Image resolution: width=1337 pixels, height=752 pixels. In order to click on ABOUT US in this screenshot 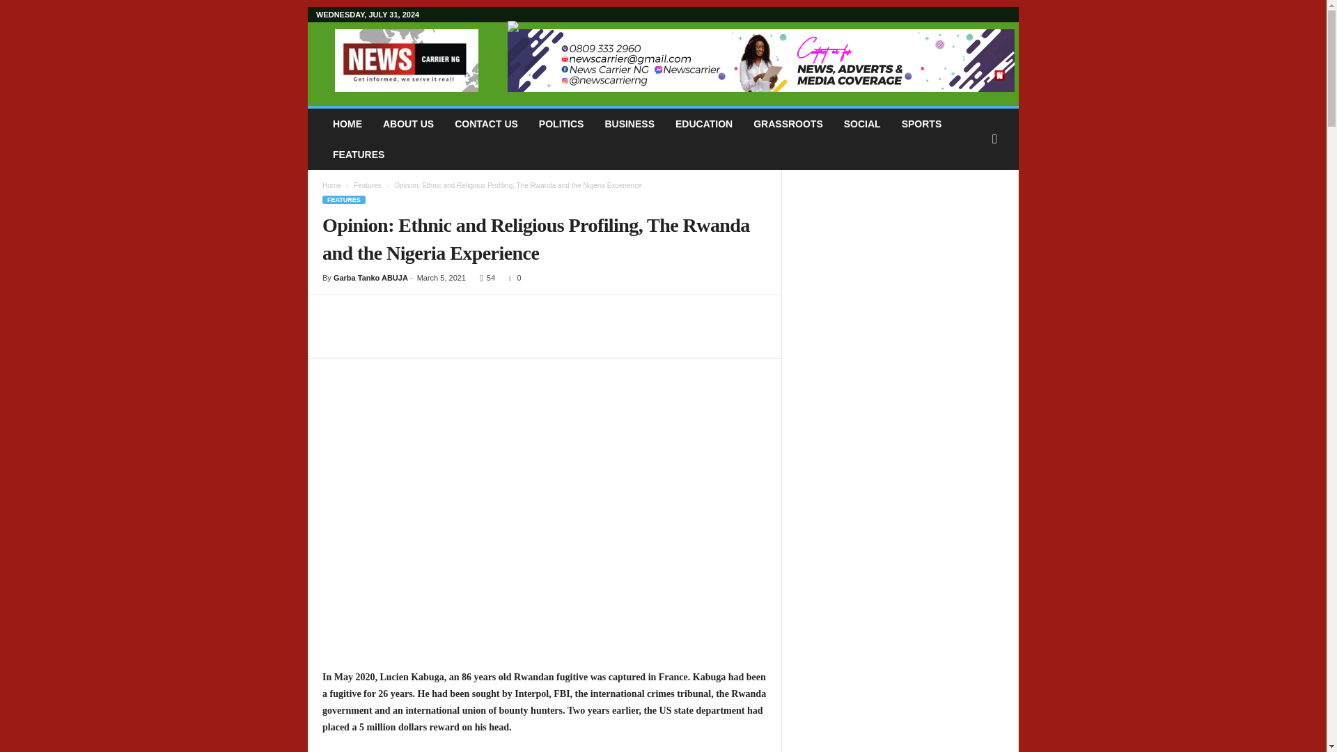, I will do `click(408, 123)`.